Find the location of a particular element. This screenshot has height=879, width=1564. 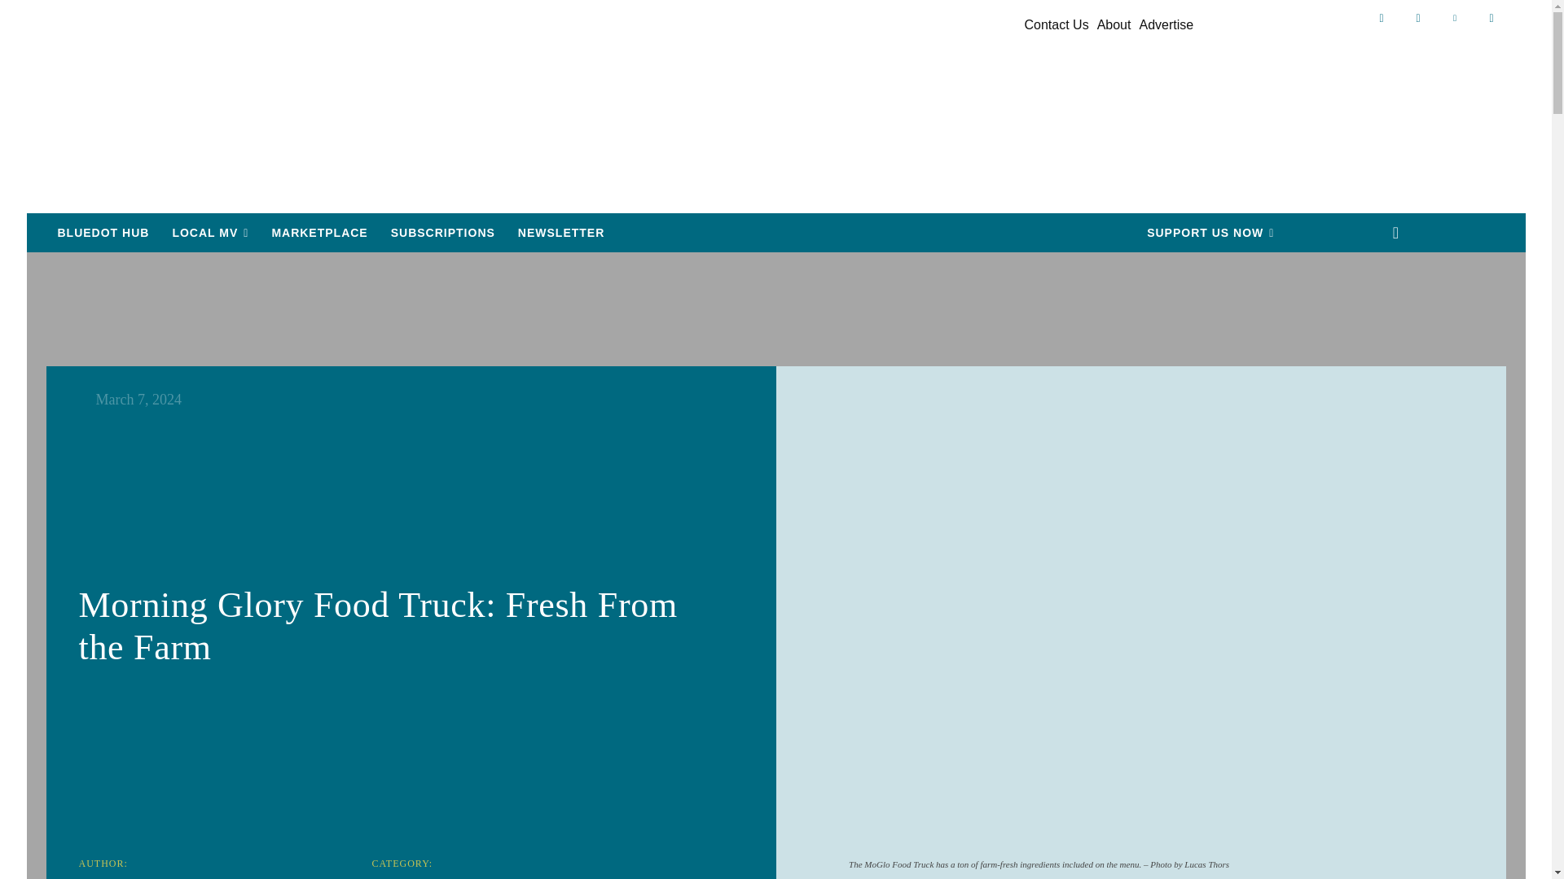

Instagram is located at coordinates (1417, 18).